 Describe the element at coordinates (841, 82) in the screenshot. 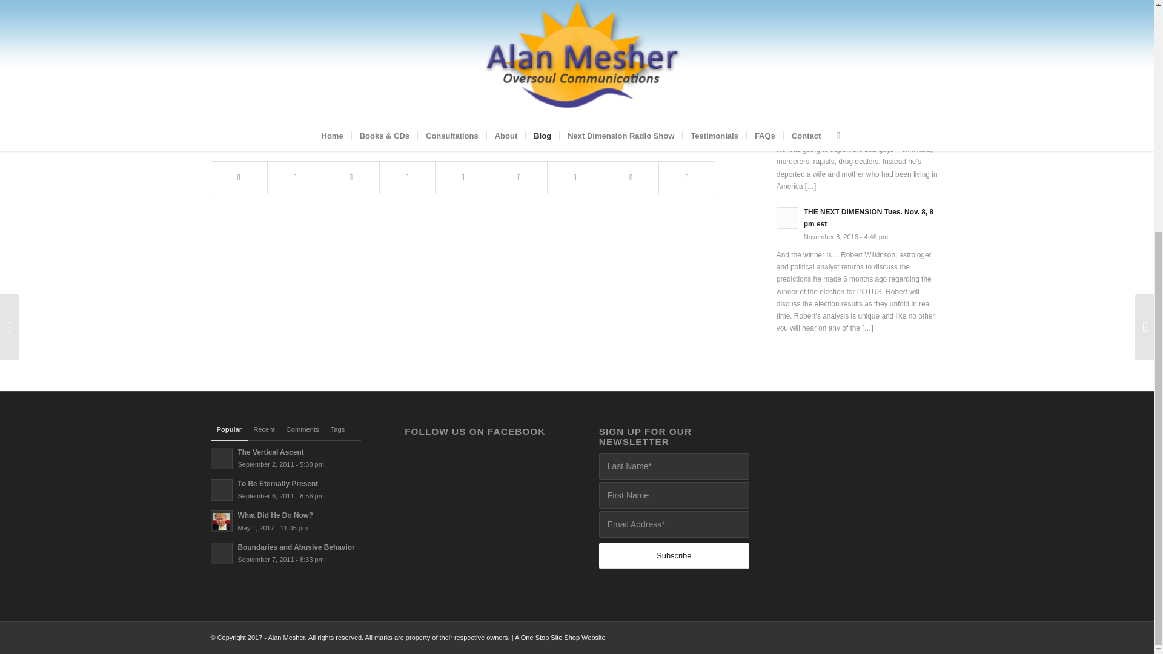

I see `Read: What Did He Do Now?` at that location.